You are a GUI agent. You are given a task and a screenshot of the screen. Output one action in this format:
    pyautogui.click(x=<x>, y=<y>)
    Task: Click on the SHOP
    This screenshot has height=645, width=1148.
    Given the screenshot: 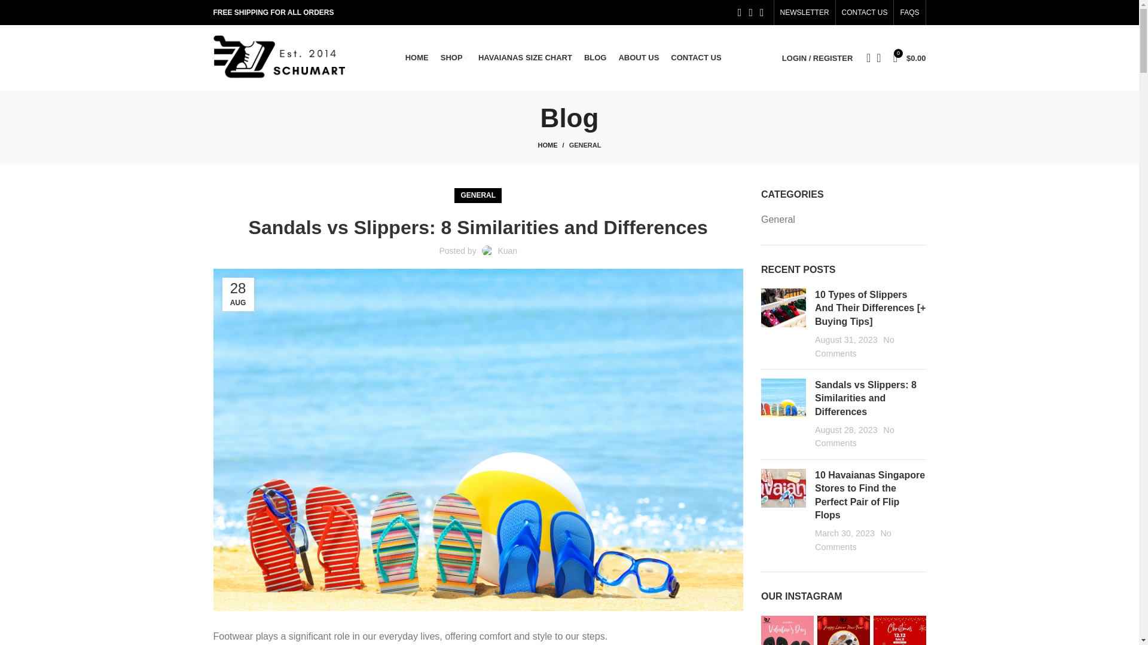 What is the action you would take?
    pyautogui.click(x=453, y=57)
    